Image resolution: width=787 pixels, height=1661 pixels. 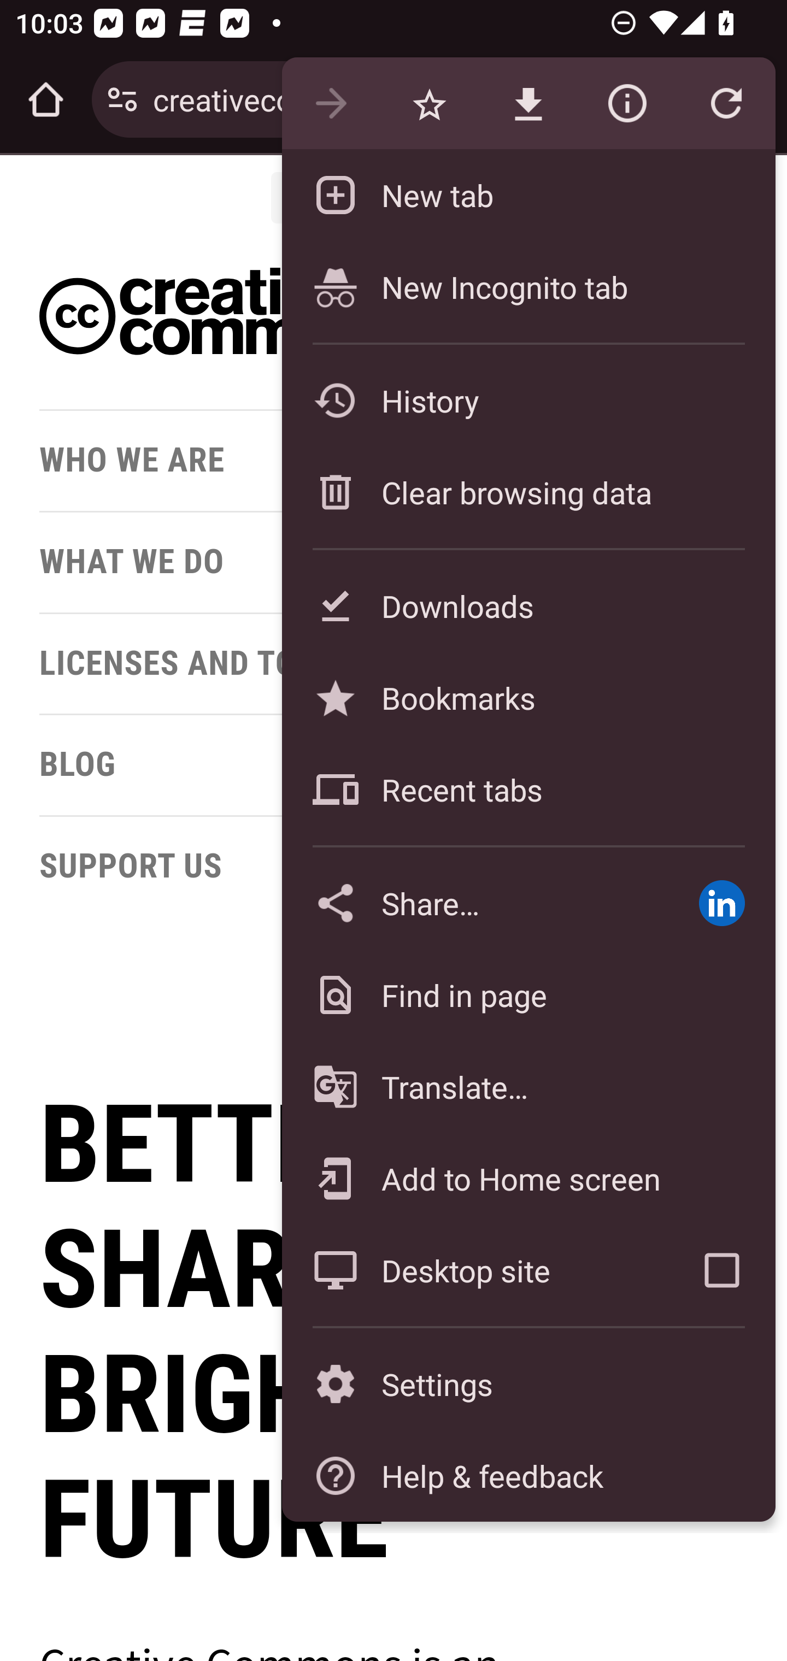 What do you see at coordinates (331, 104) in the screenshot?
I see `Forward` at bounding box center [331, 104].